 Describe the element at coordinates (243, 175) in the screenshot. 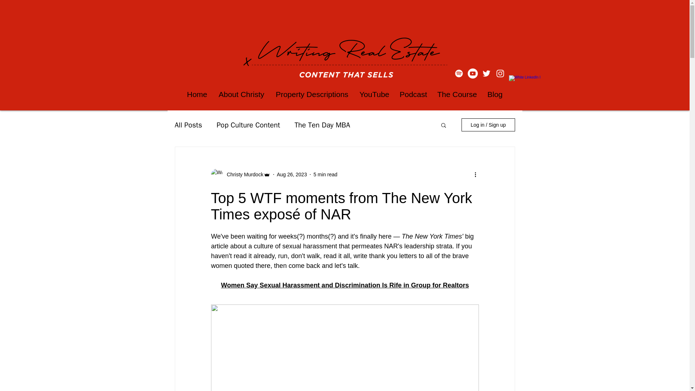

I see `Christy Murdock` at that location.